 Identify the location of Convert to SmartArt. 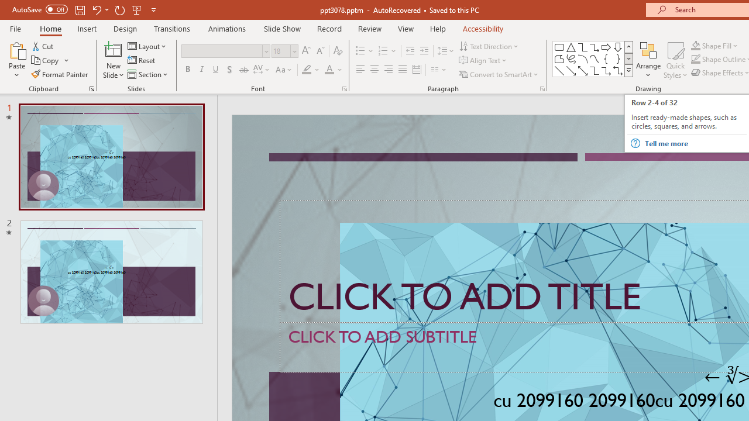
(499, 74).